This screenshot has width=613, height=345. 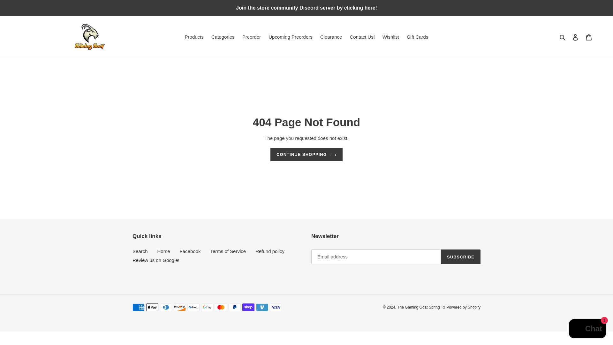 I want to click on Upcoming Preorders, so click(x=291, y=37).